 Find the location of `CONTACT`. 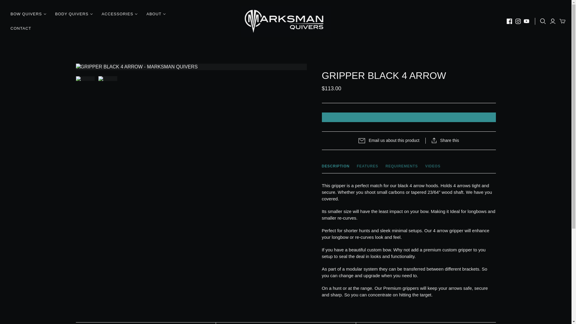

CONTACT is located at coordinates (21, 28).